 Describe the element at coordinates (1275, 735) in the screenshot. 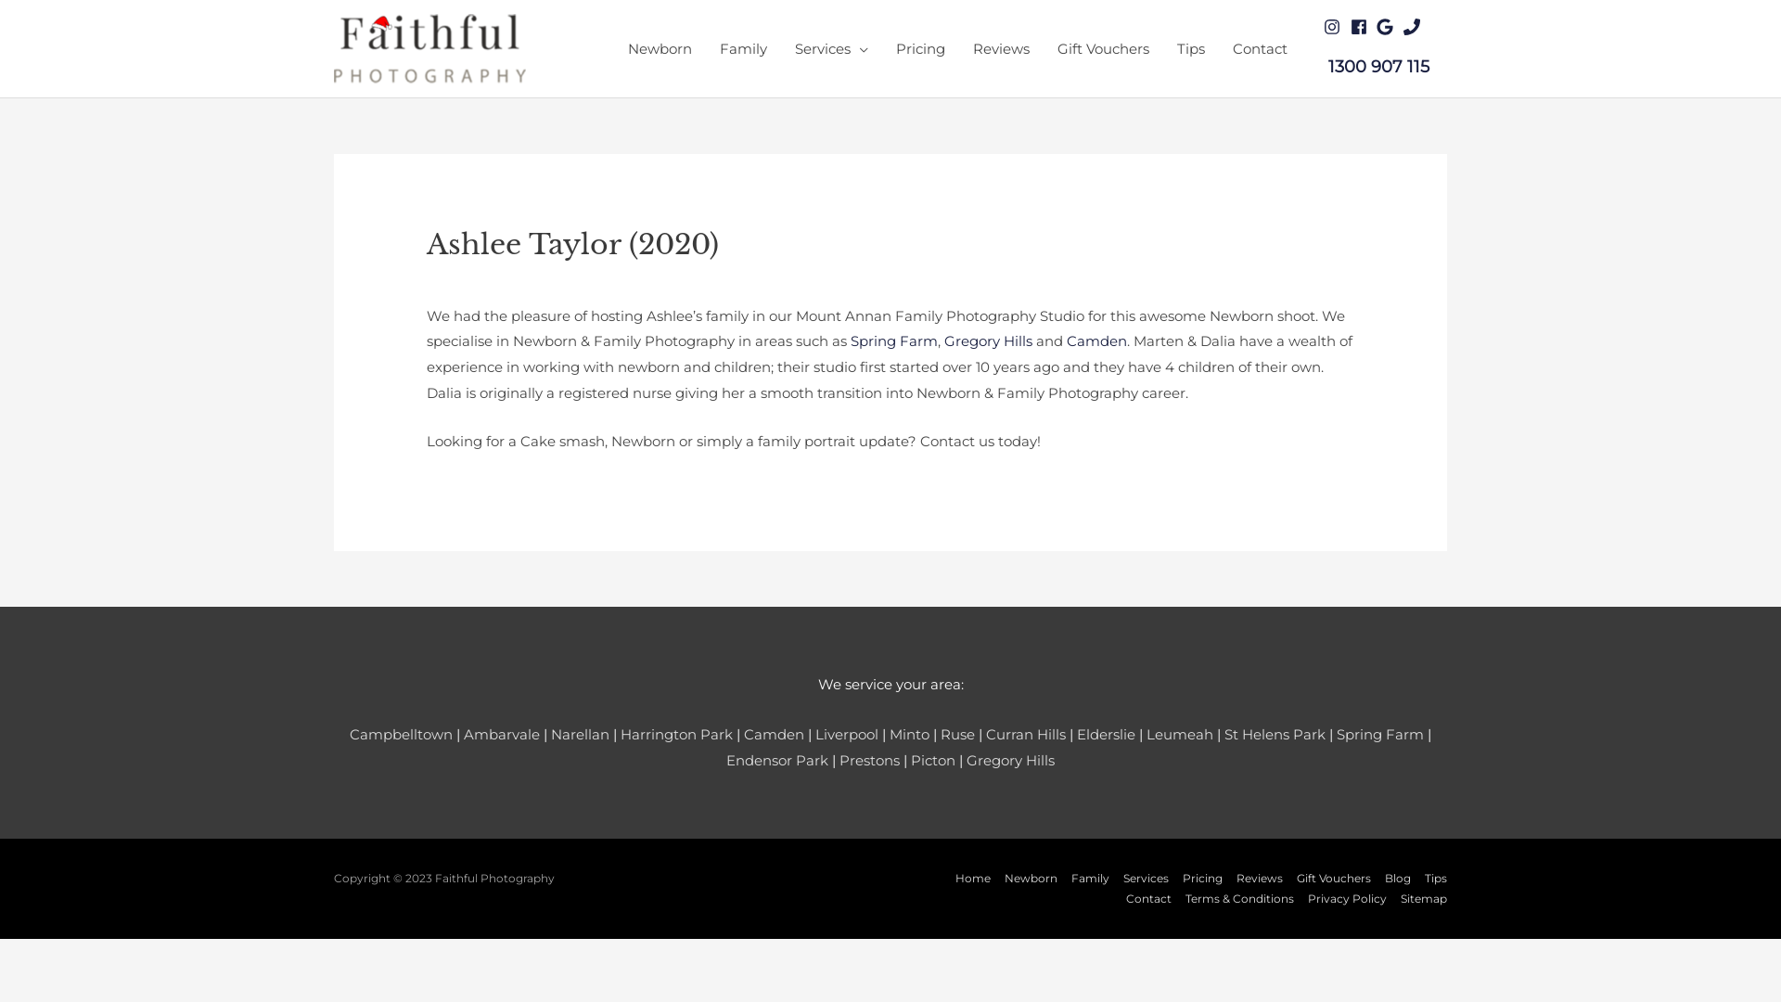

I see `St Helens Park` at that location.